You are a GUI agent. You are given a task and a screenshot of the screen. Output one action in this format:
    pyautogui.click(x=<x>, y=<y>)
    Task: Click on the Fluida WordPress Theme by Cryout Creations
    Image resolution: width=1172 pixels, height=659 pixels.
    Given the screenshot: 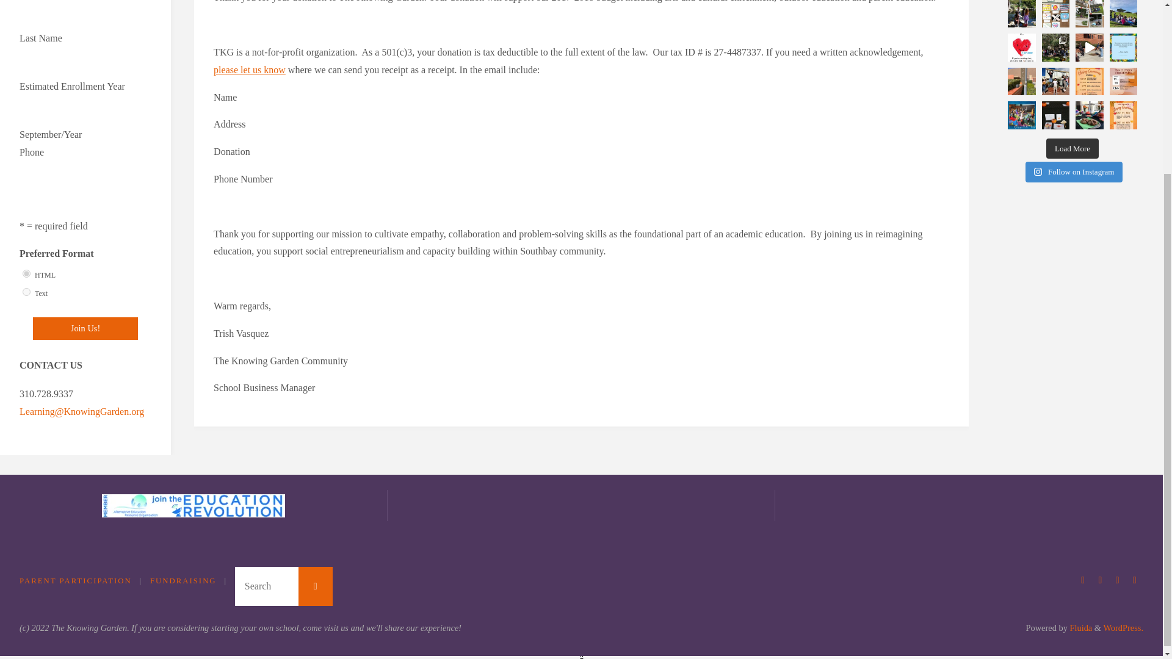 What is the action you would take?
    pyautogui.click(x=1080, y=627)
    